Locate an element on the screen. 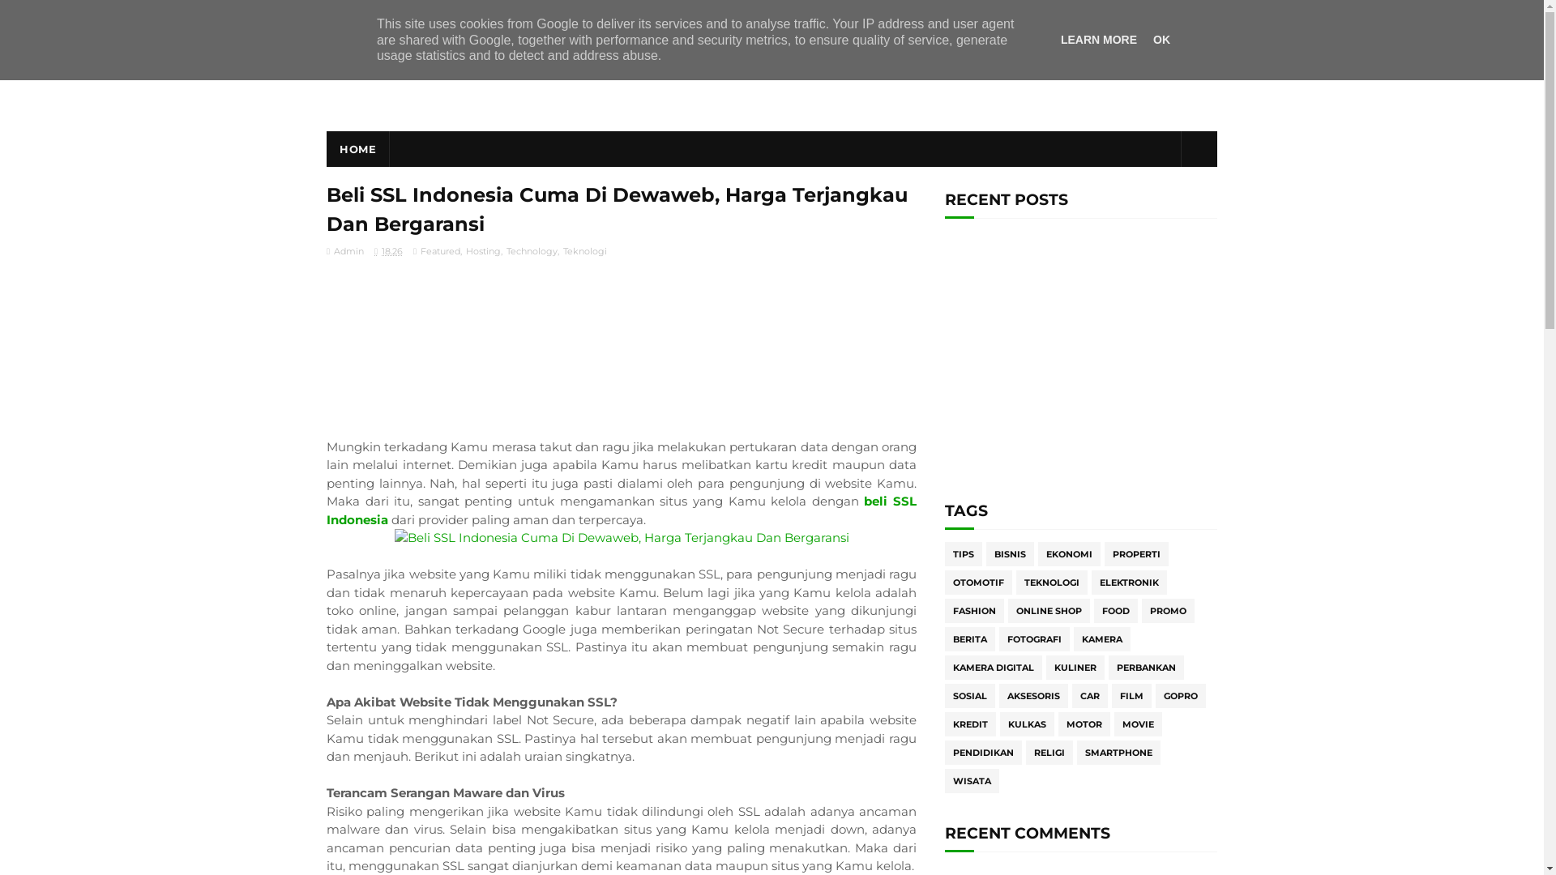  Admin is located at coordinates (345, 251).